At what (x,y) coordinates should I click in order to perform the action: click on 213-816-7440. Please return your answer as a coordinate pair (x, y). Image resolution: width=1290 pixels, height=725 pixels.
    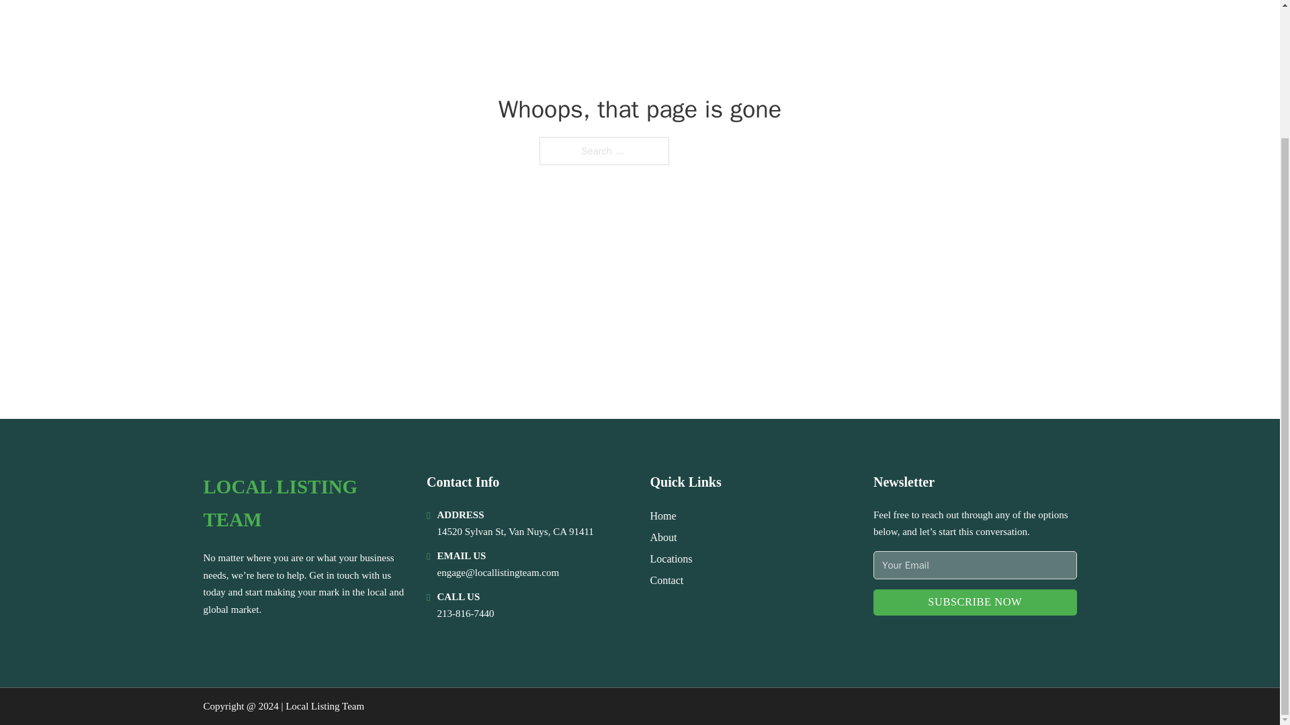
    Looking at the image, I should click on (465, 614).